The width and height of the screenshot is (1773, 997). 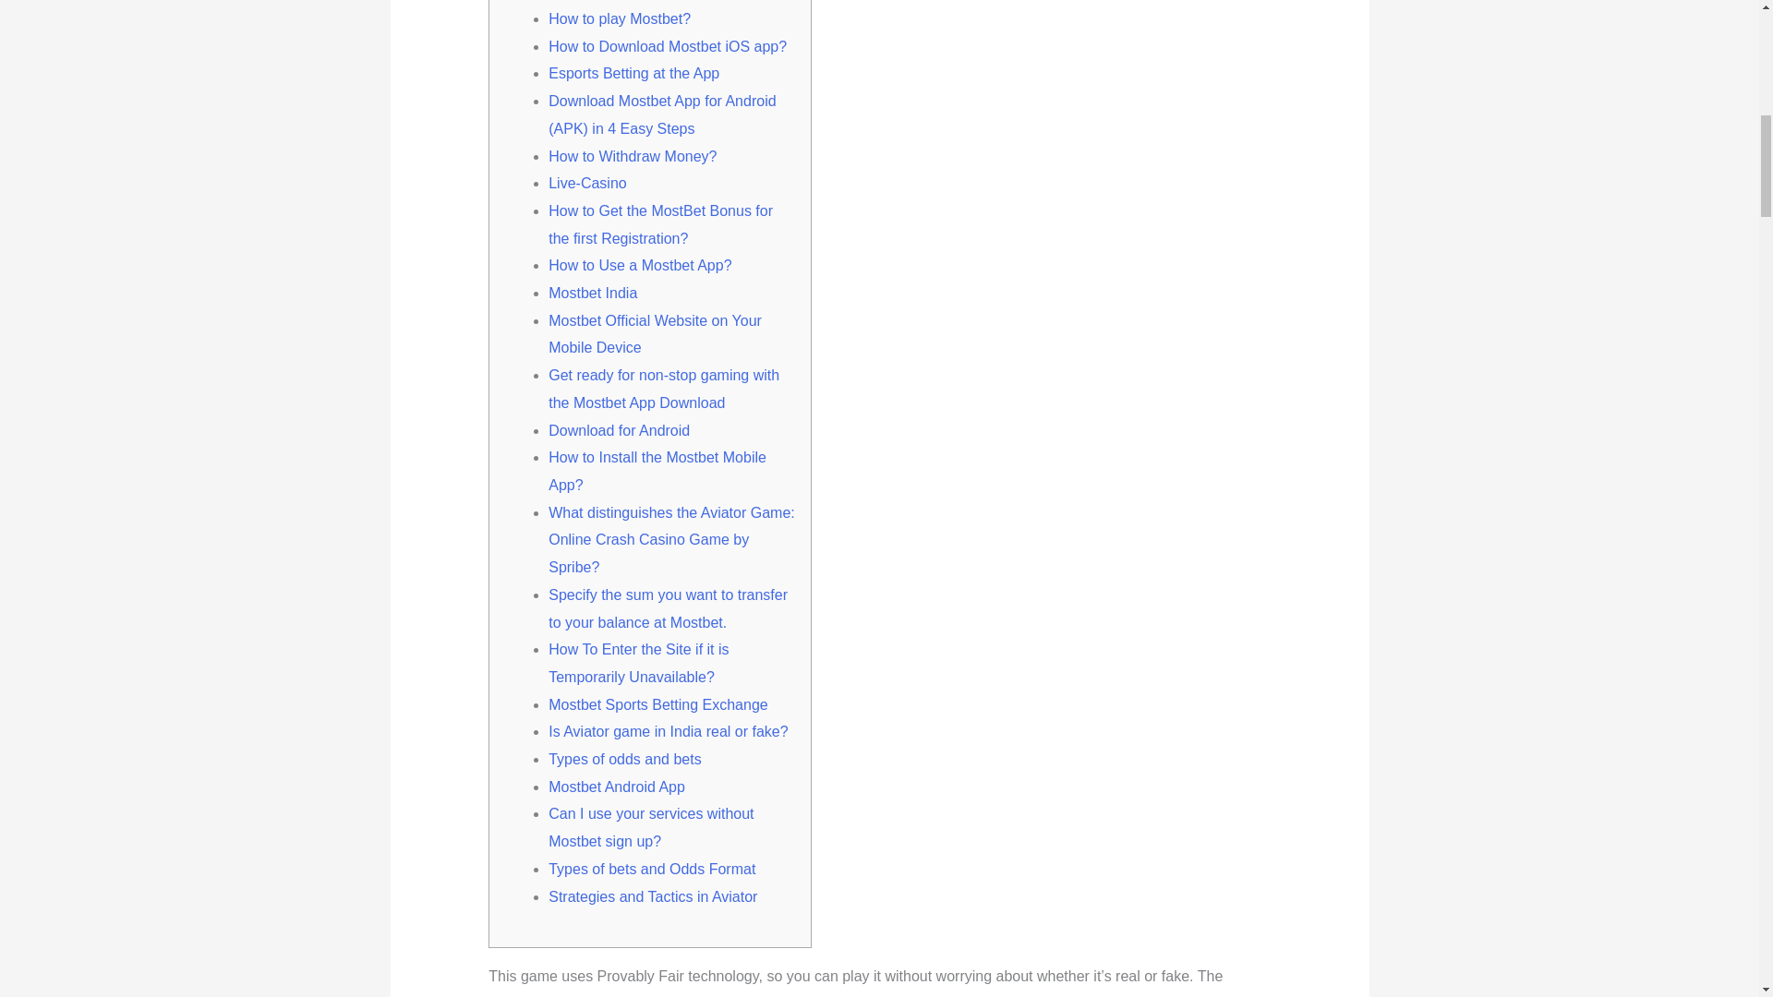 I want to click on How to Use a Mostbet App?, so click(x=639, y=264).